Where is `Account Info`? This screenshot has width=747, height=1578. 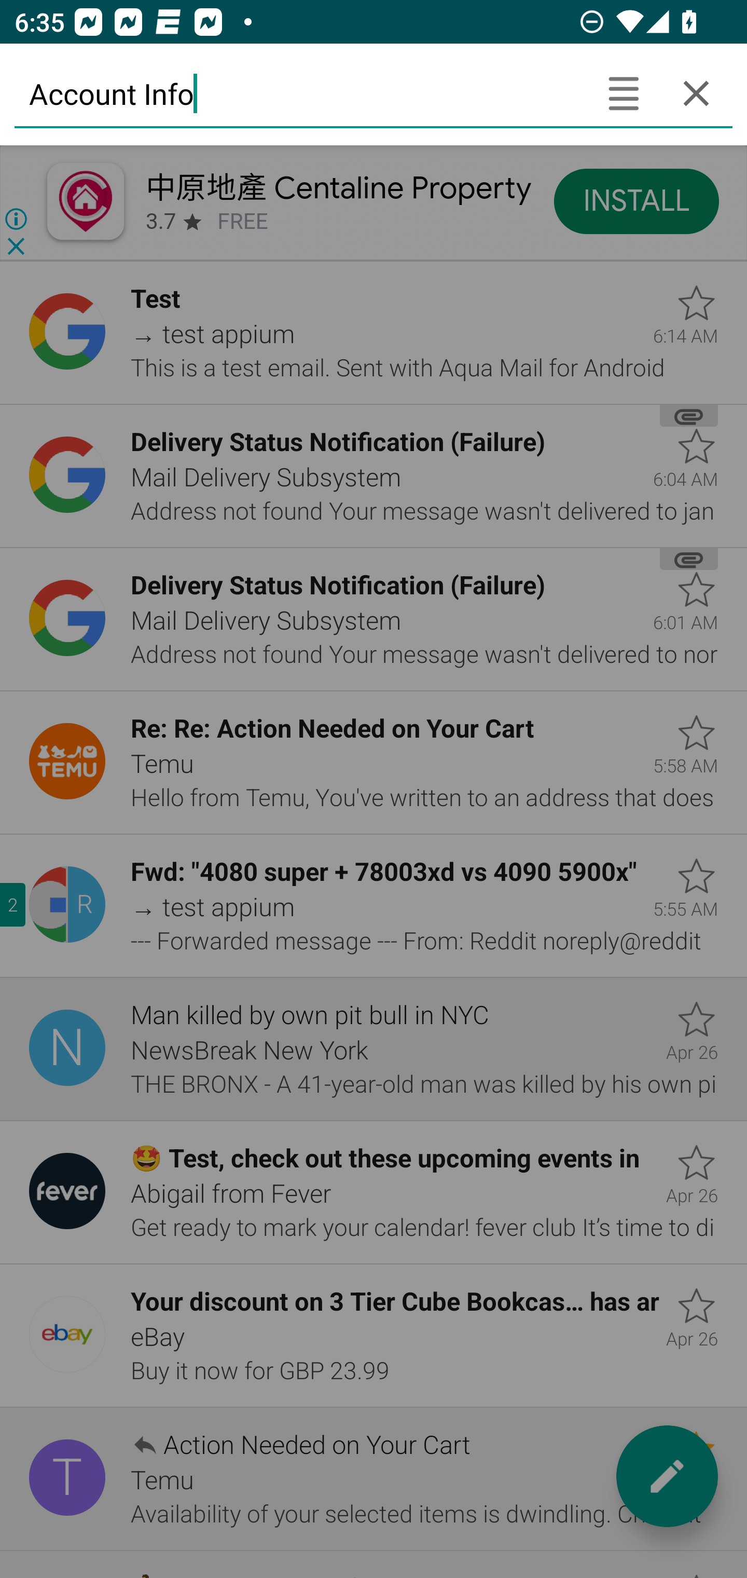 Account Info is located at coordinates (300, 93).